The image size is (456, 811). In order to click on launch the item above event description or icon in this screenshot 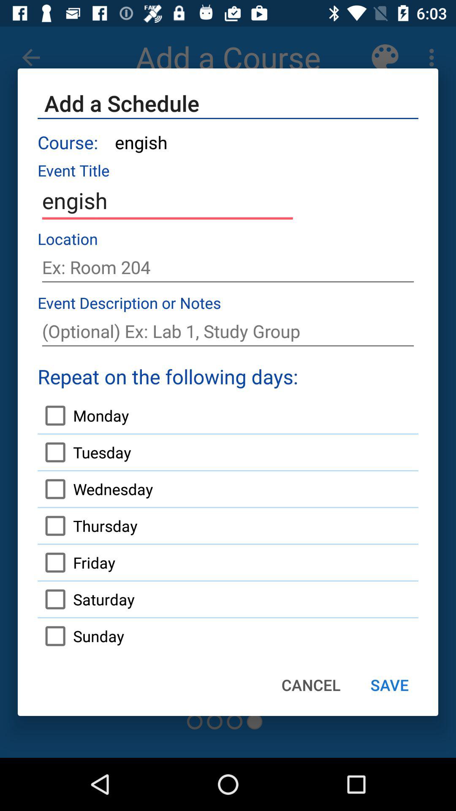, I will do `click(228, 267)`.